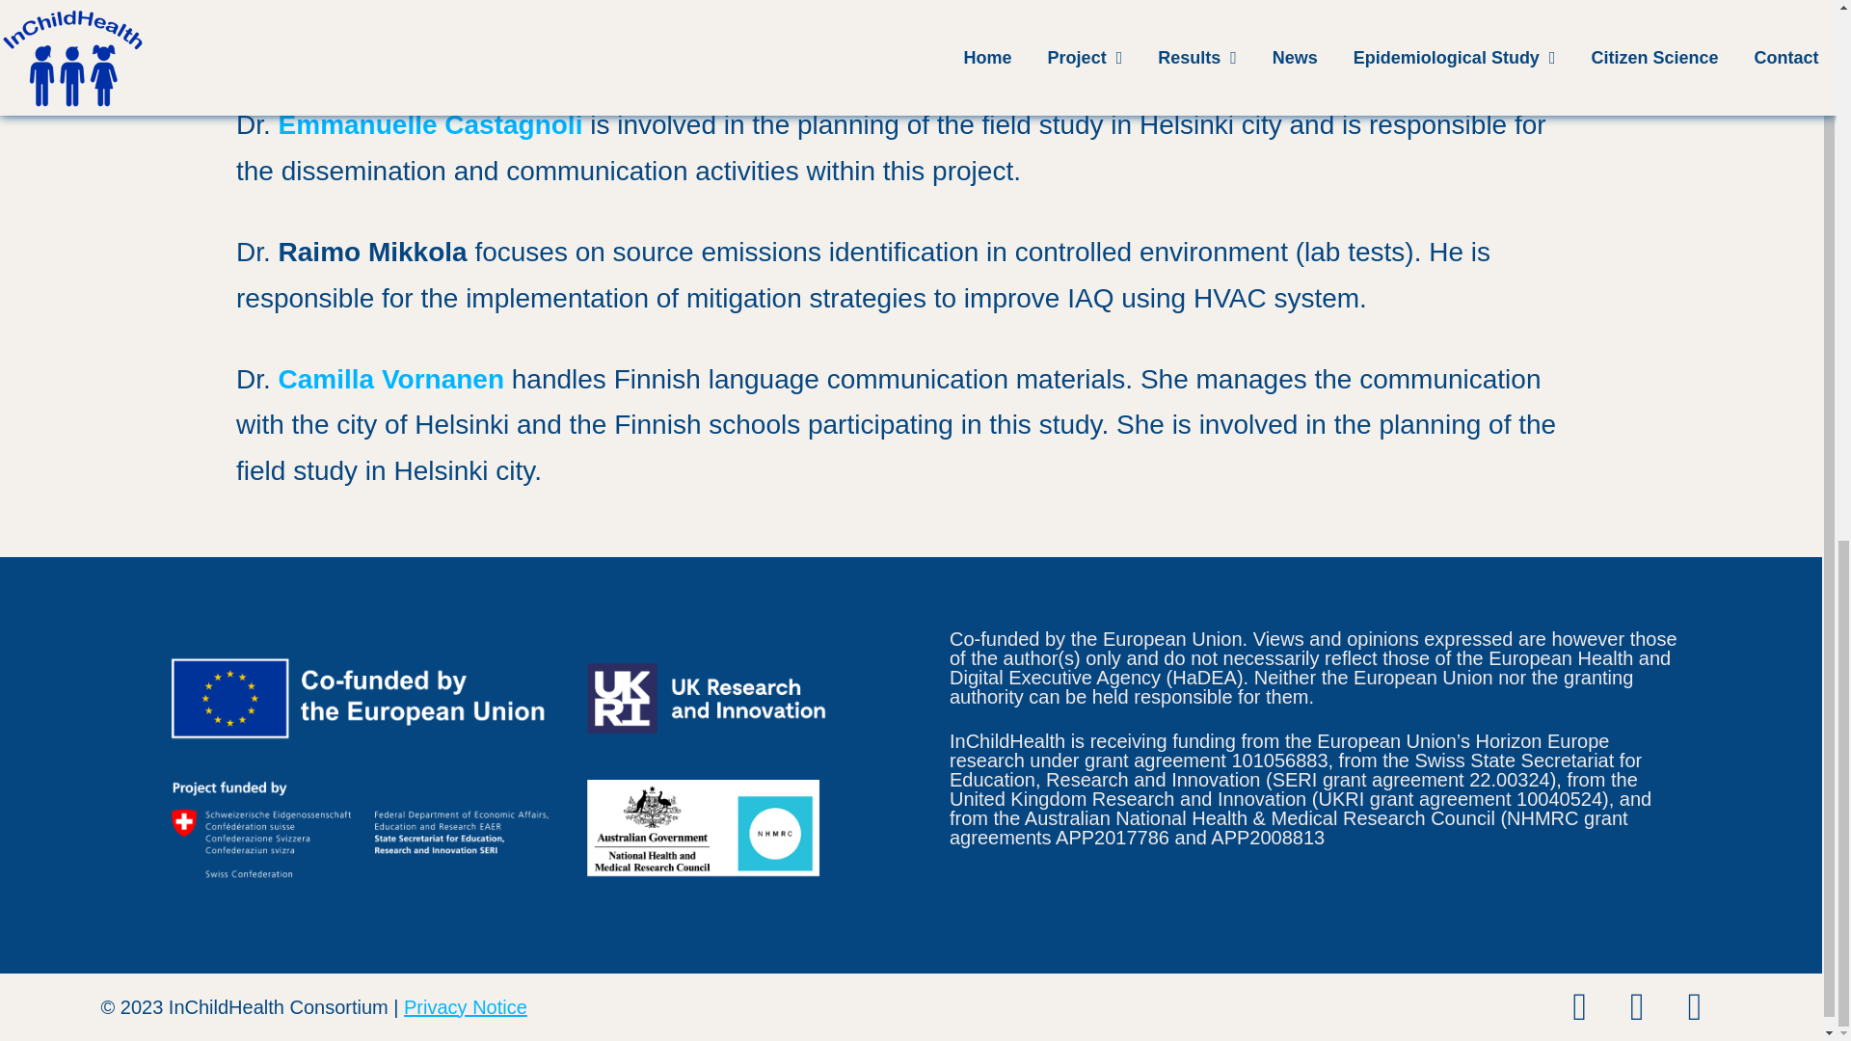 This screenshot has height=1041, width=1851. Describe the element at coordinates (320, 6) in the screenshot. I see `Tuija Heikura` at that location.